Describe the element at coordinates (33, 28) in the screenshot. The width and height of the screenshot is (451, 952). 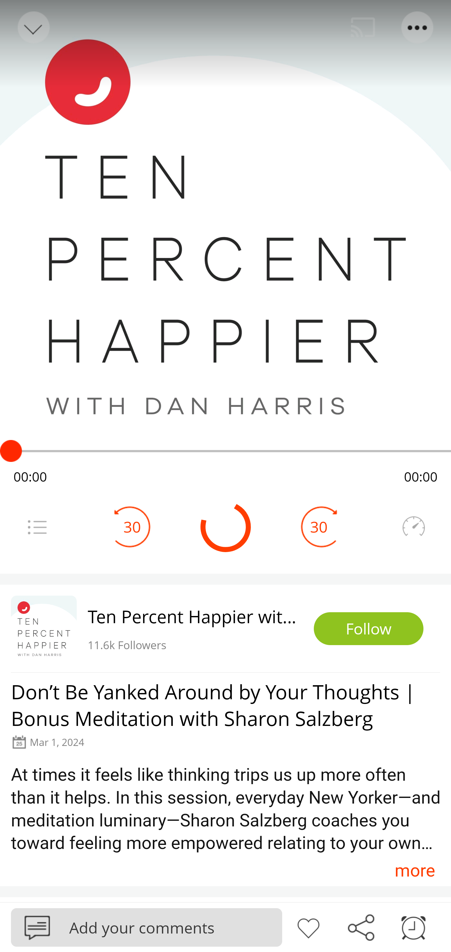
I see `Back` at that location.